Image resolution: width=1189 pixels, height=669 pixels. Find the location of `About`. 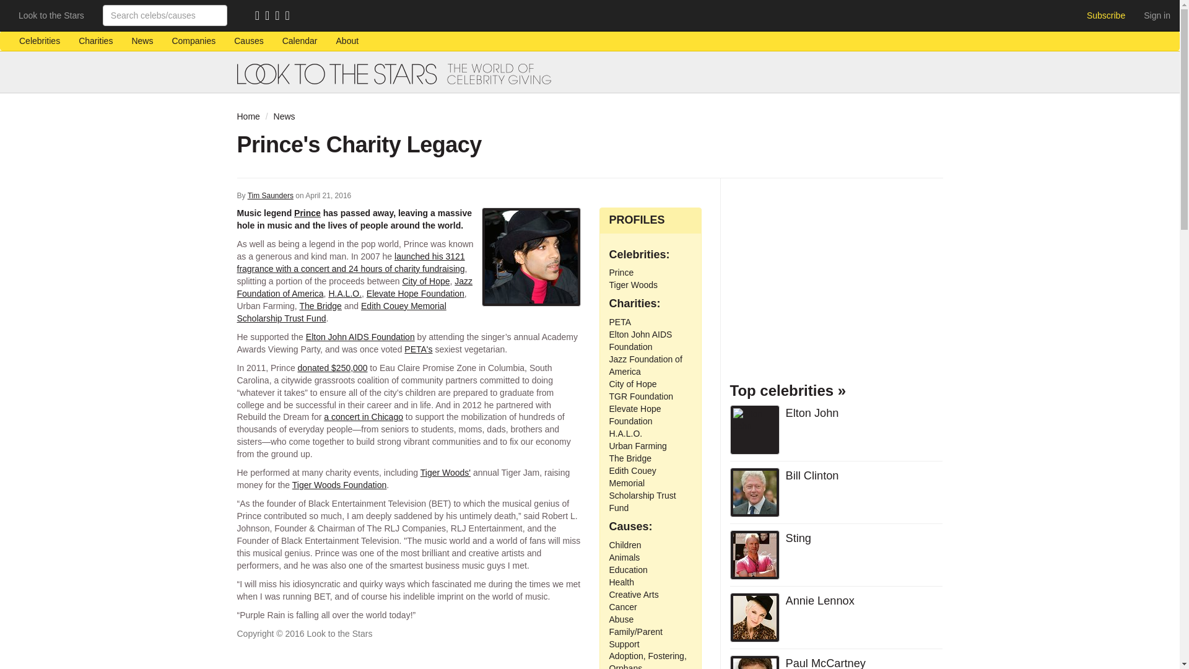

About is located at coordinates (348, 41).